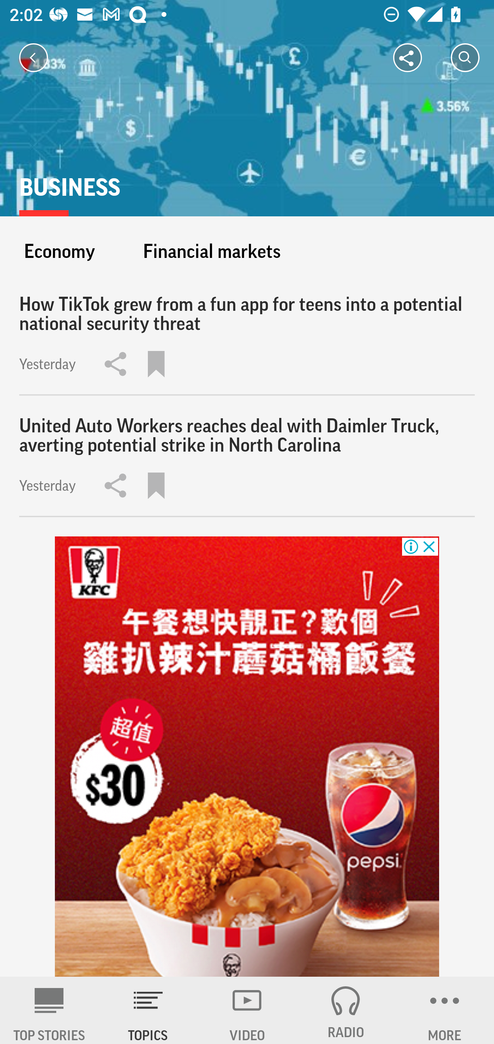 Image resolution: width=494 pixels, height=1044 pixels. What do you see at coordinates (59, 251) in the screenshot?
I see `Economy` at bounding box center [59, 251].